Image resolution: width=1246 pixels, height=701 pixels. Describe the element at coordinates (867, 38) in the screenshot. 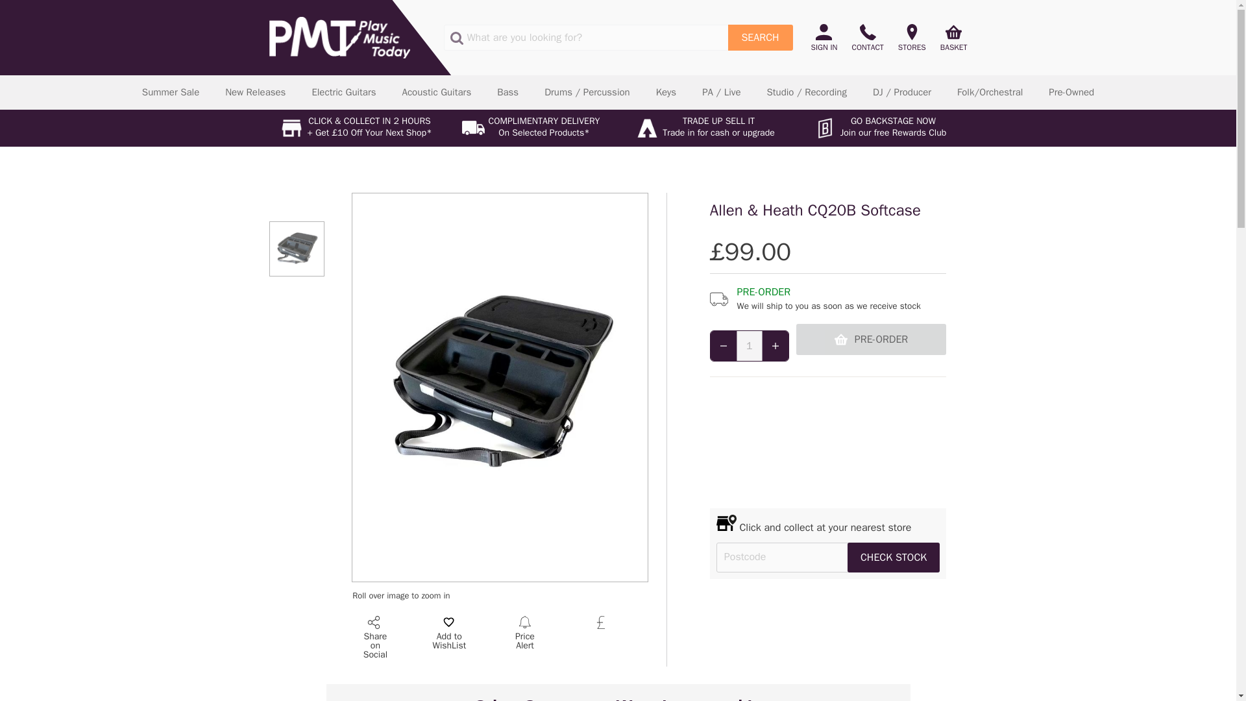

I see `CONTACT` at that location.